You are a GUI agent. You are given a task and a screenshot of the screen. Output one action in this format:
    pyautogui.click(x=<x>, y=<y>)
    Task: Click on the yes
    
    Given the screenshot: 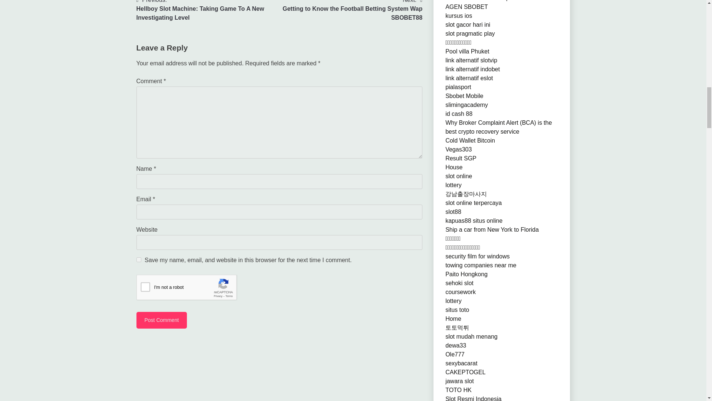 What is the action you would take?
    pyautogui.click(x=139, y=260)
    